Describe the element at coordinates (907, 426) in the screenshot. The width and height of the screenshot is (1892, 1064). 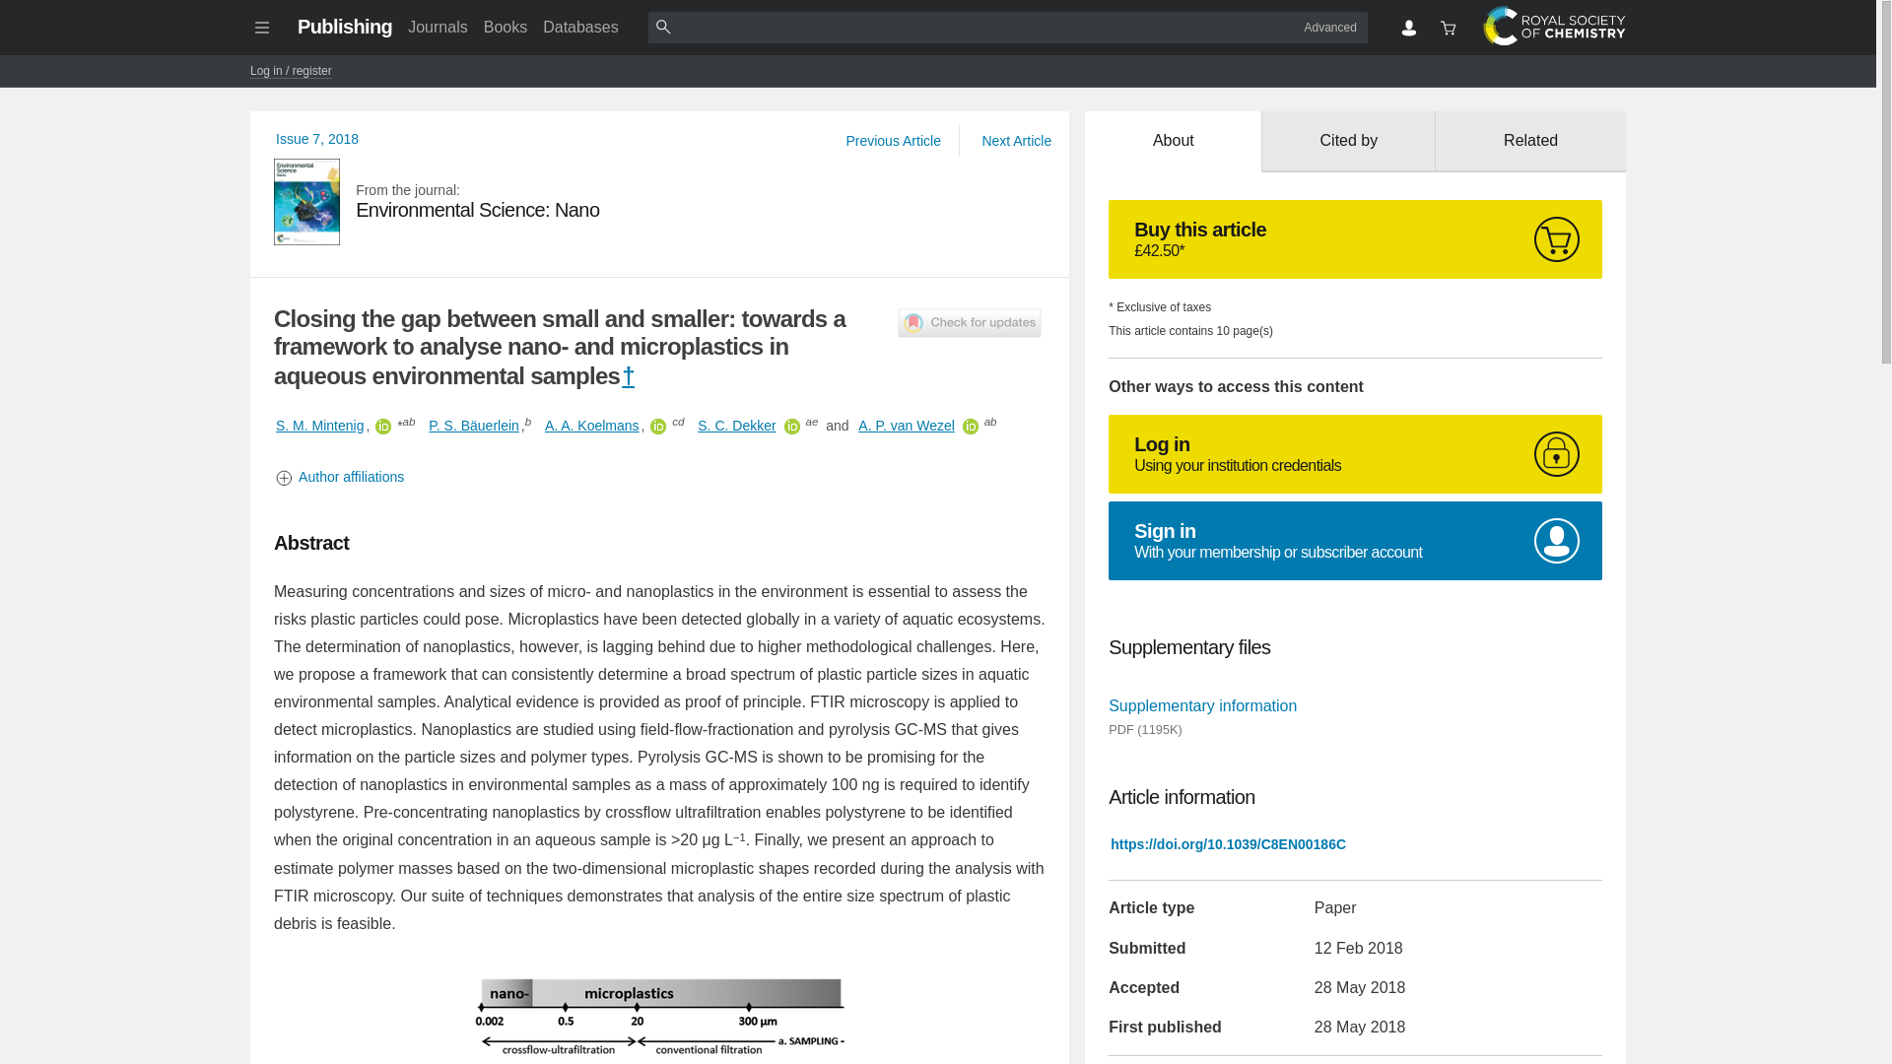
I see `A. P. van Wezel` at that location.